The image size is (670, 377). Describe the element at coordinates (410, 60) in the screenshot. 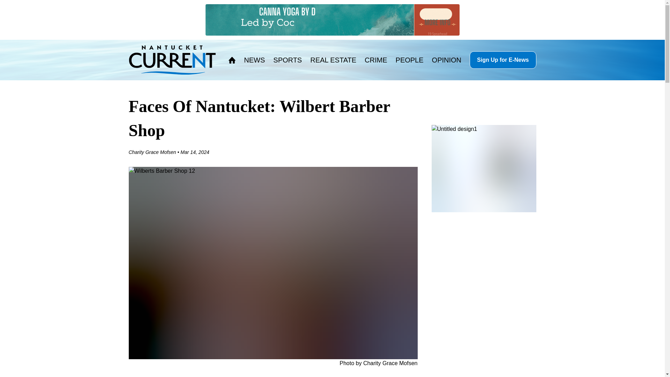

I see `PEOPLE` at that location.